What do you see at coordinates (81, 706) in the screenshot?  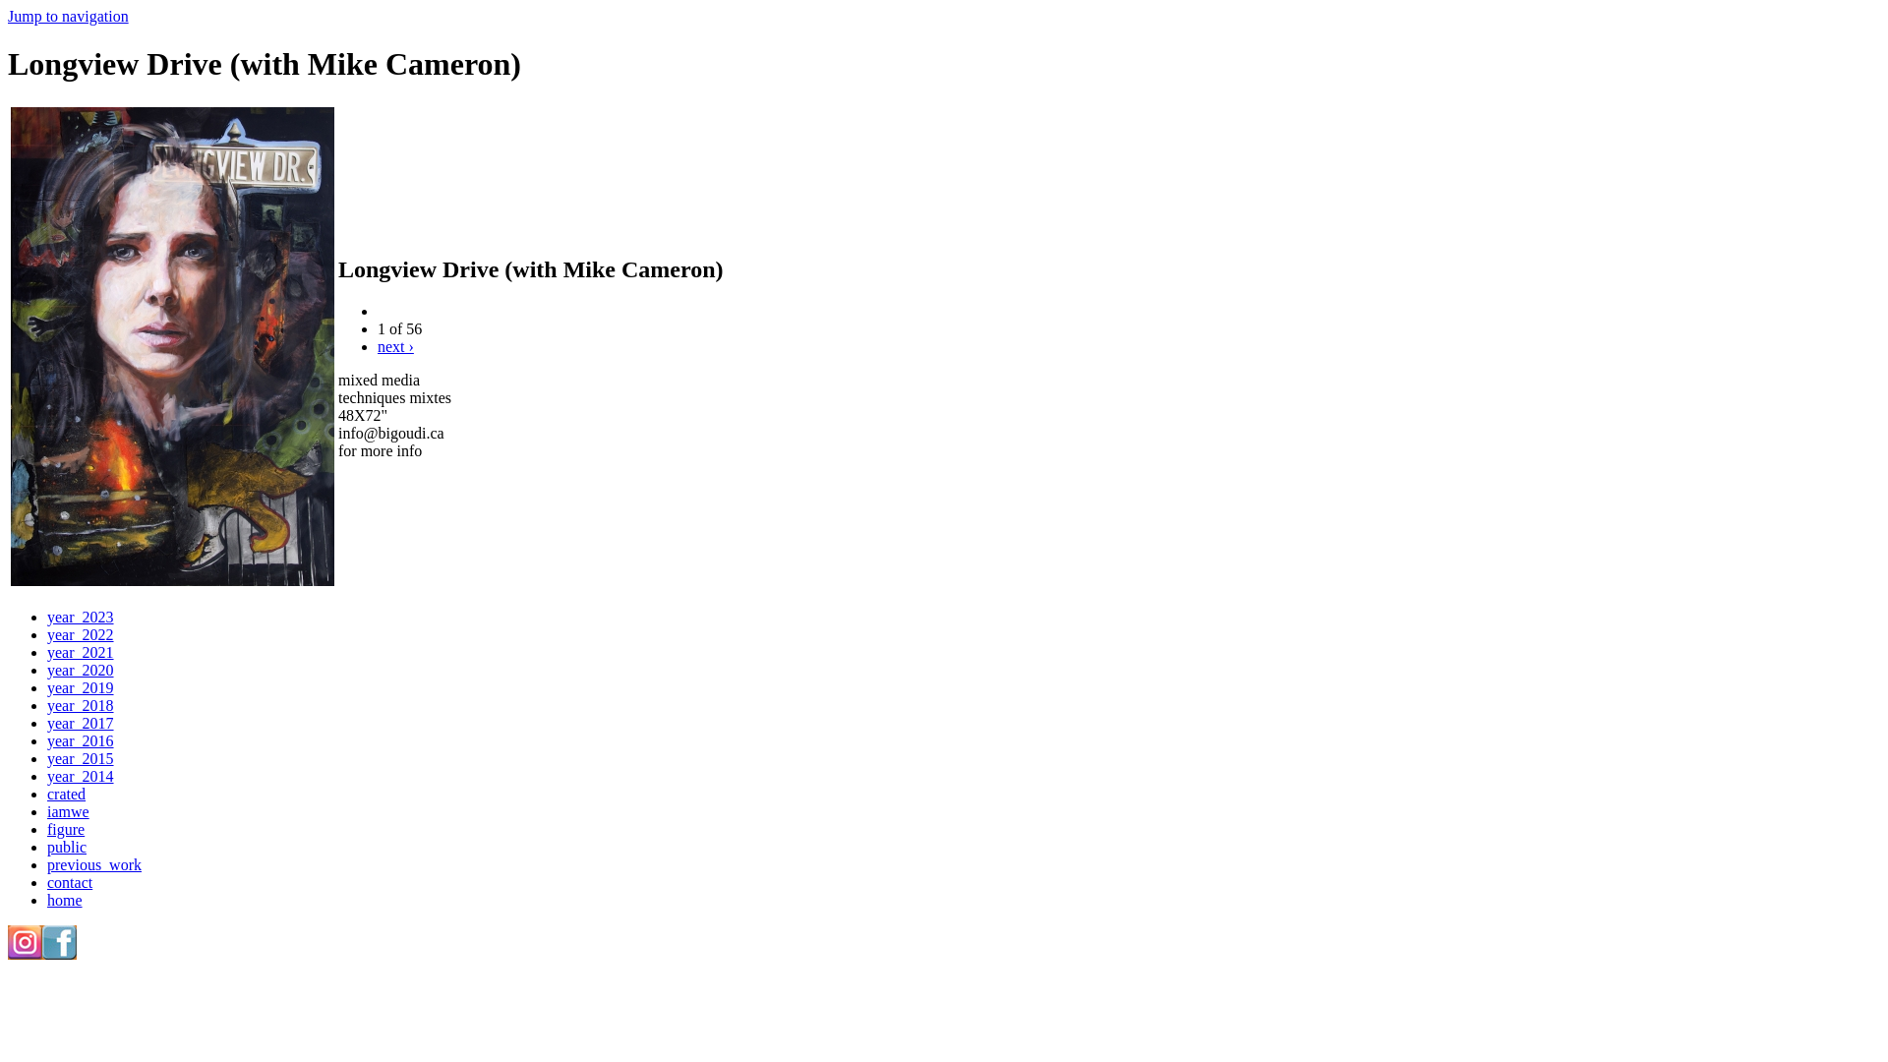 I see `year_2018` at bounding box center [81, 706].